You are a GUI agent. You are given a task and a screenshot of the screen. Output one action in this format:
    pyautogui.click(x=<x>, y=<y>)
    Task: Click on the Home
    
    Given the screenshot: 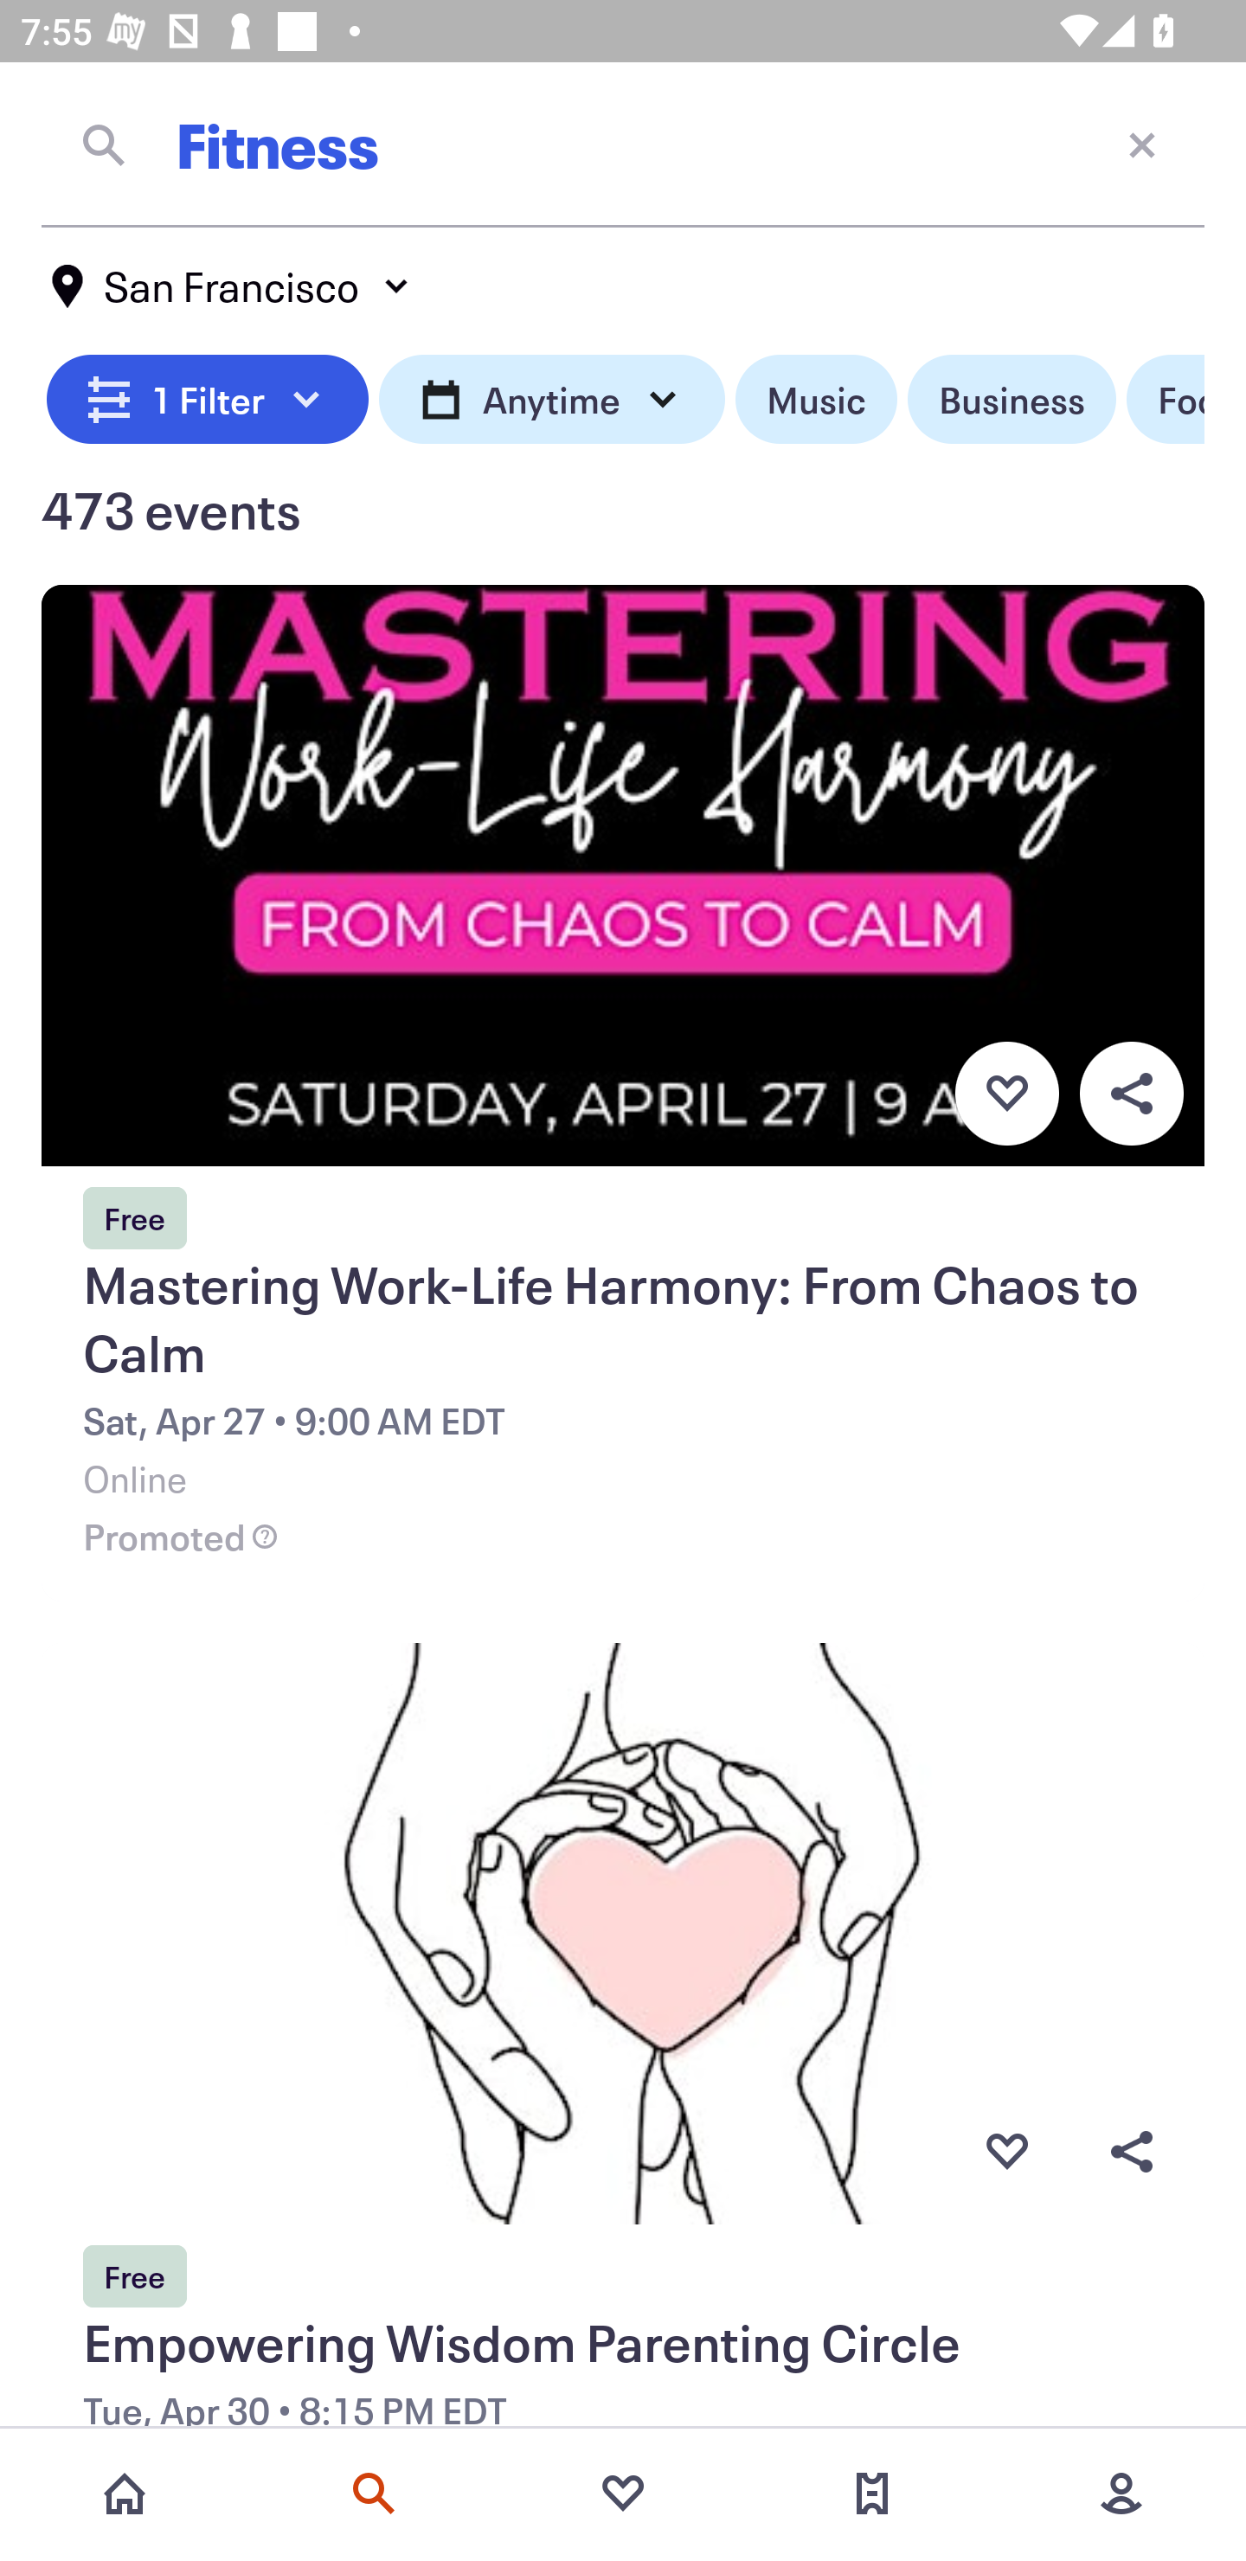 What is the action you would take?
    pyautogui.click(x=125, y=2494)
    